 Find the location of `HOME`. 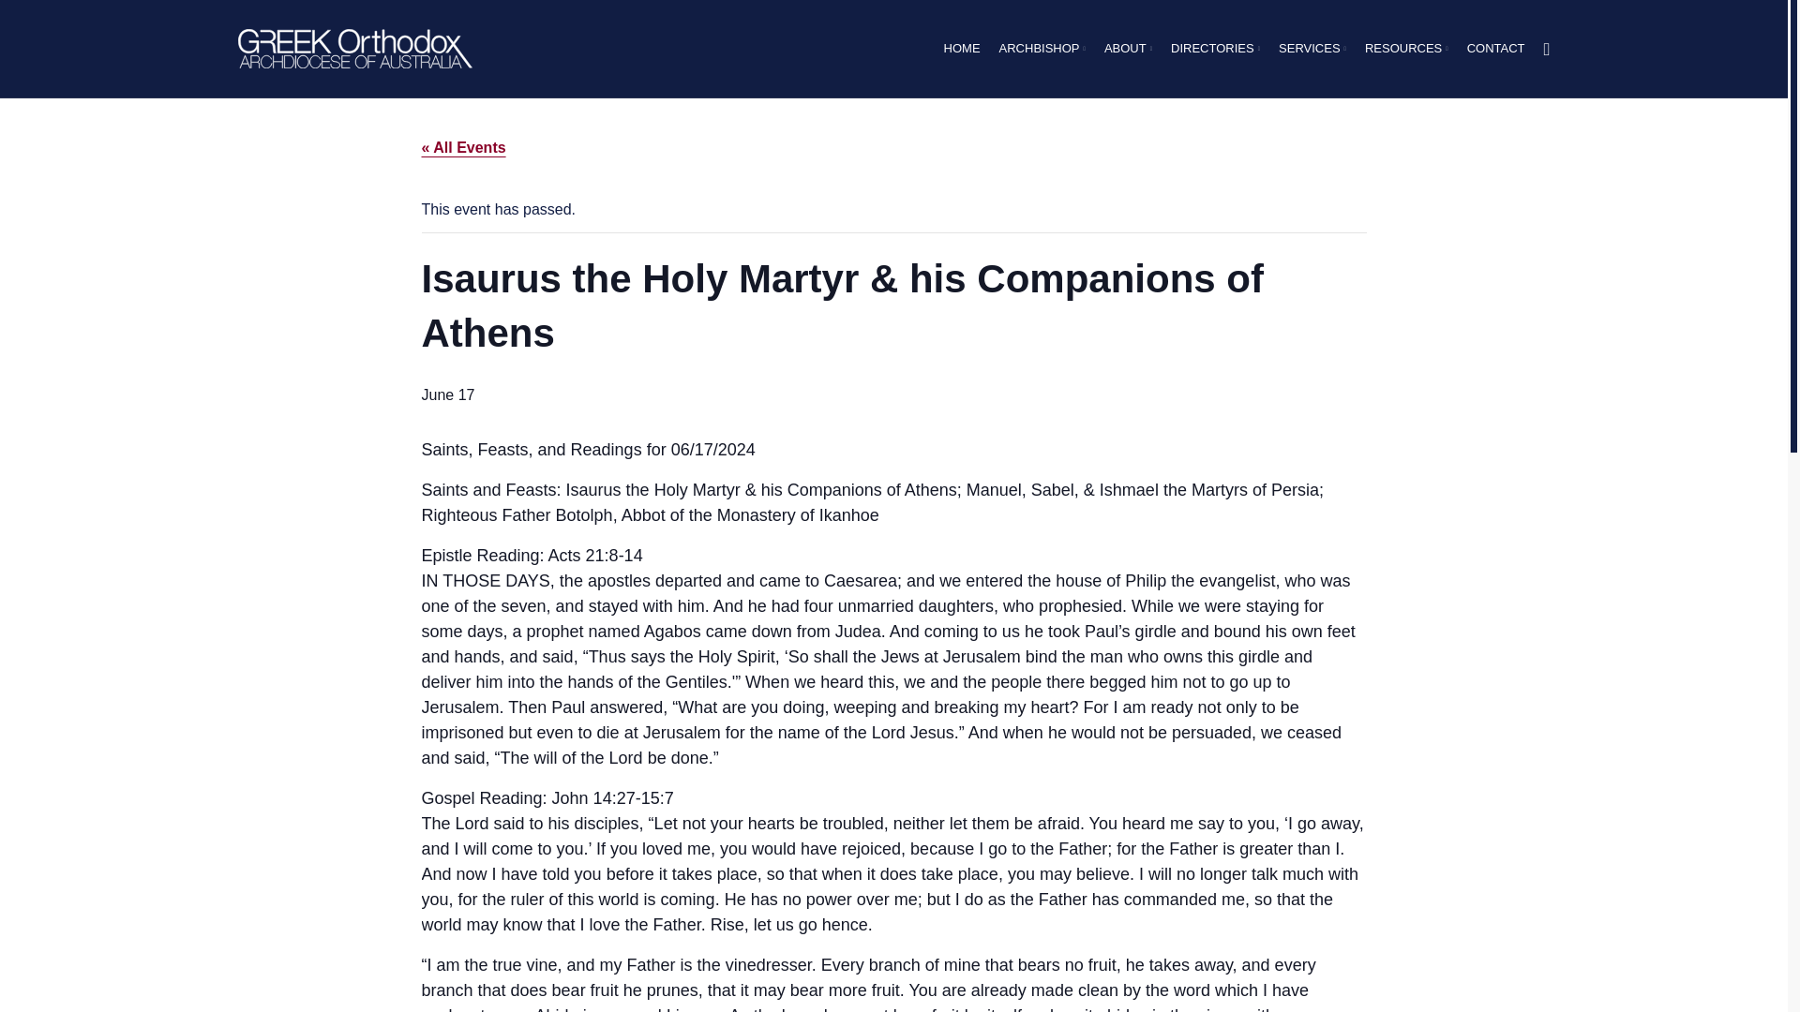

HOME is located at coordinates (962, 49).